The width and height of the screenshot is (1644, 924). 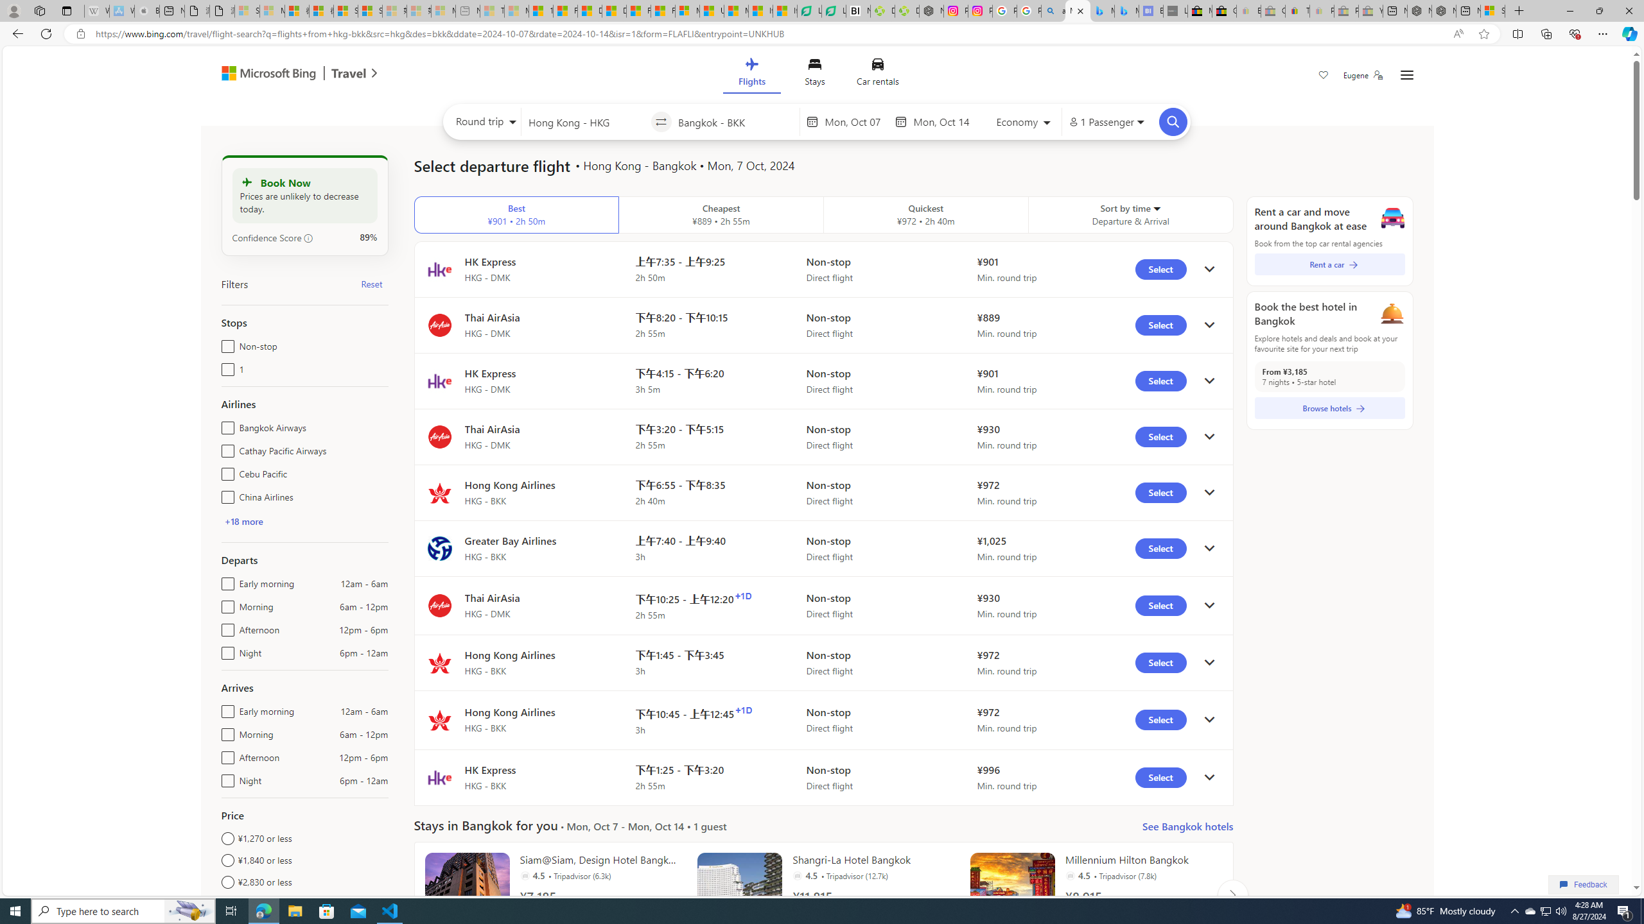 What do you see at coordinates (308, 238) in the screenshot?
I see `Info tooltip` at bounding box center [308, 238].